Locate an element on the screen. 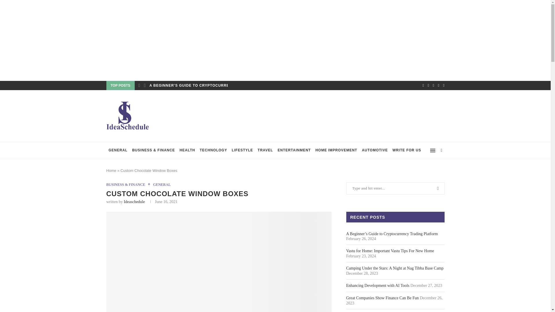 This screenshot has height=312, width=555. LIFESTYLE is located at coordinates (242, 150).